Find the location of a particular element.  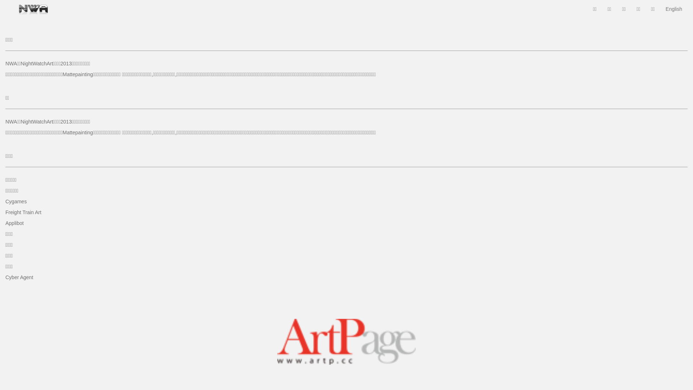

English is located at coordinates (674, 9).